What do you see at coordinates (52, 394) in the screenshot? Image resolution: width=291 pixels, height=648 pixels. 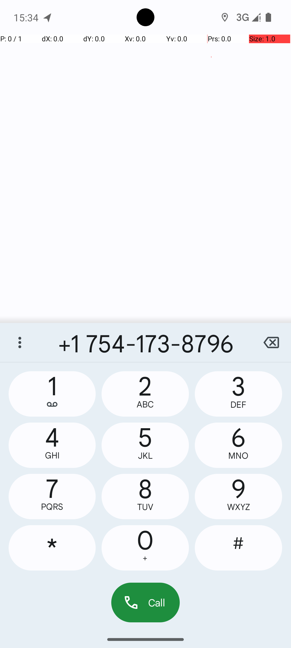 I see `1,` at bounding box center [52, 394].